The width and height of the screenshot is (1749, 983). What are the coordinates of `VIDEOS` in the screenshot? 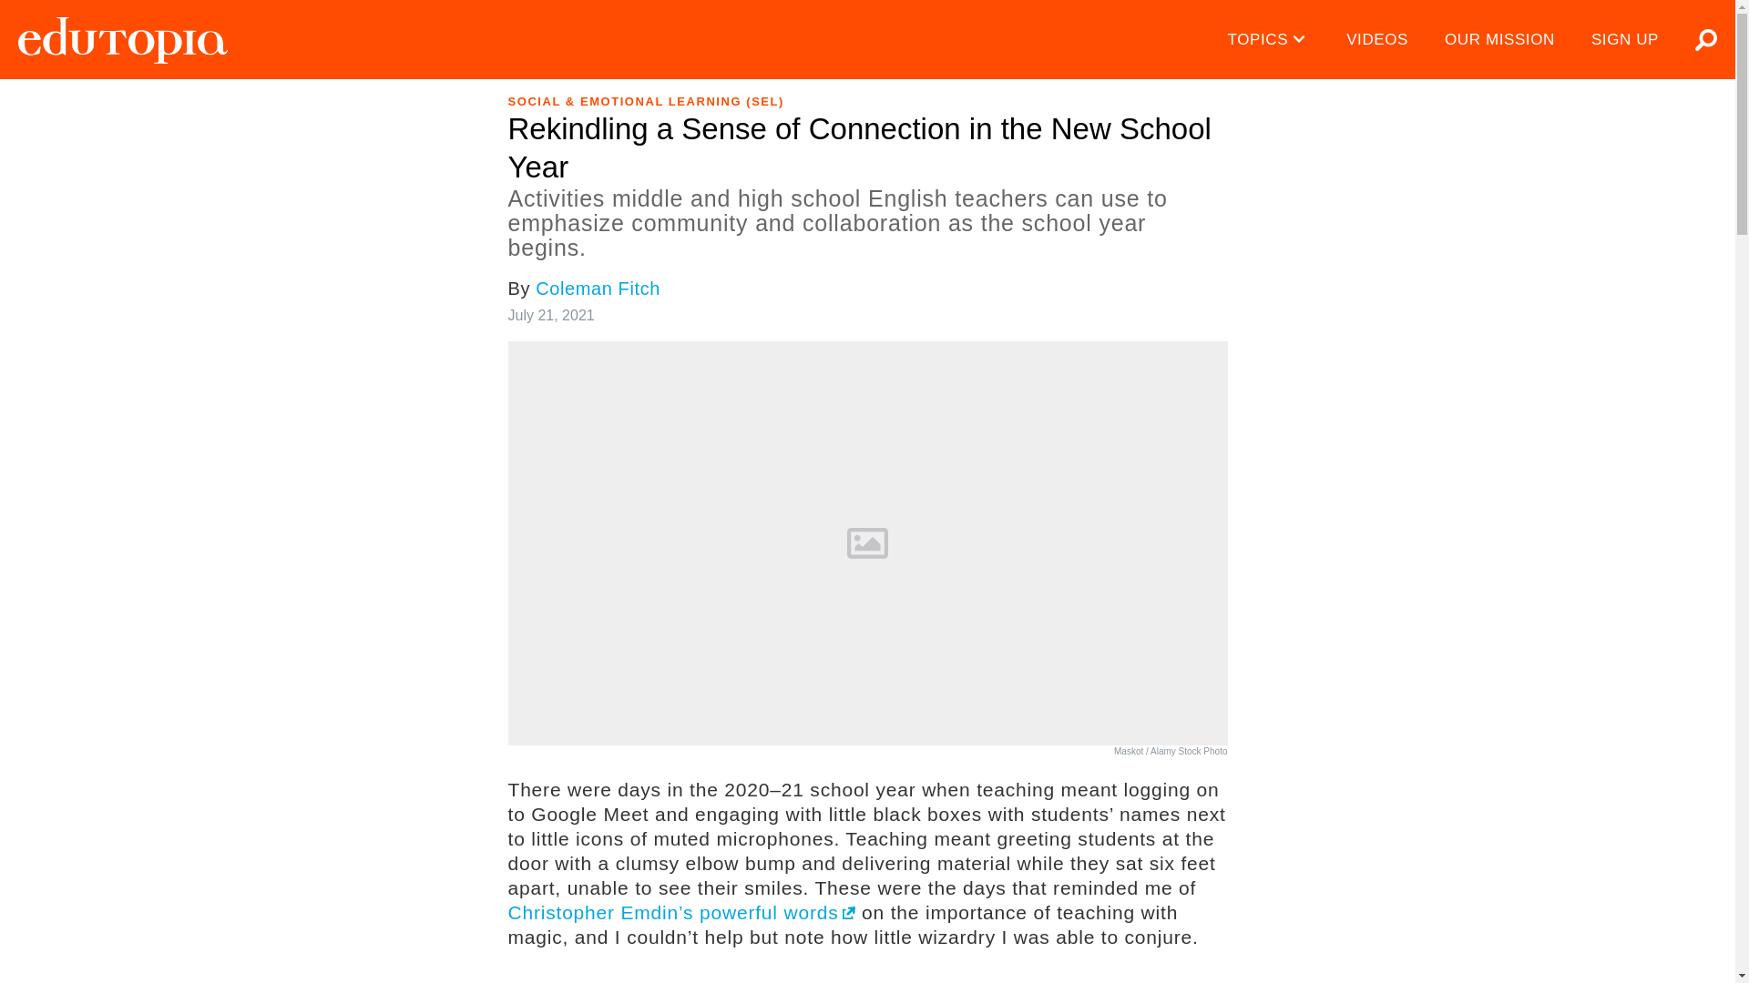 It's located at (1377, 40).